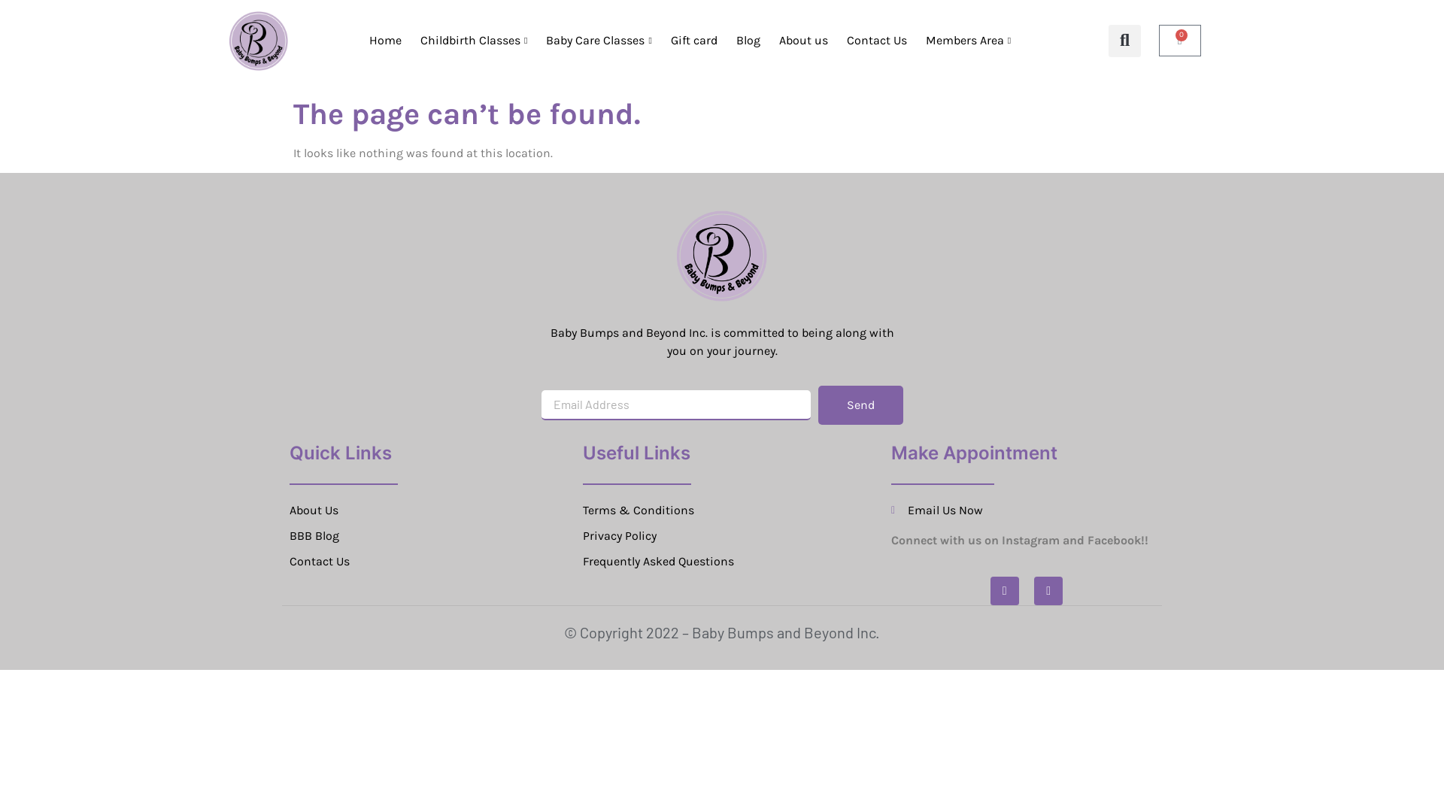  Describe the element at coordinates (692, 41) in the screenshot. I see `Gift card` at that location.